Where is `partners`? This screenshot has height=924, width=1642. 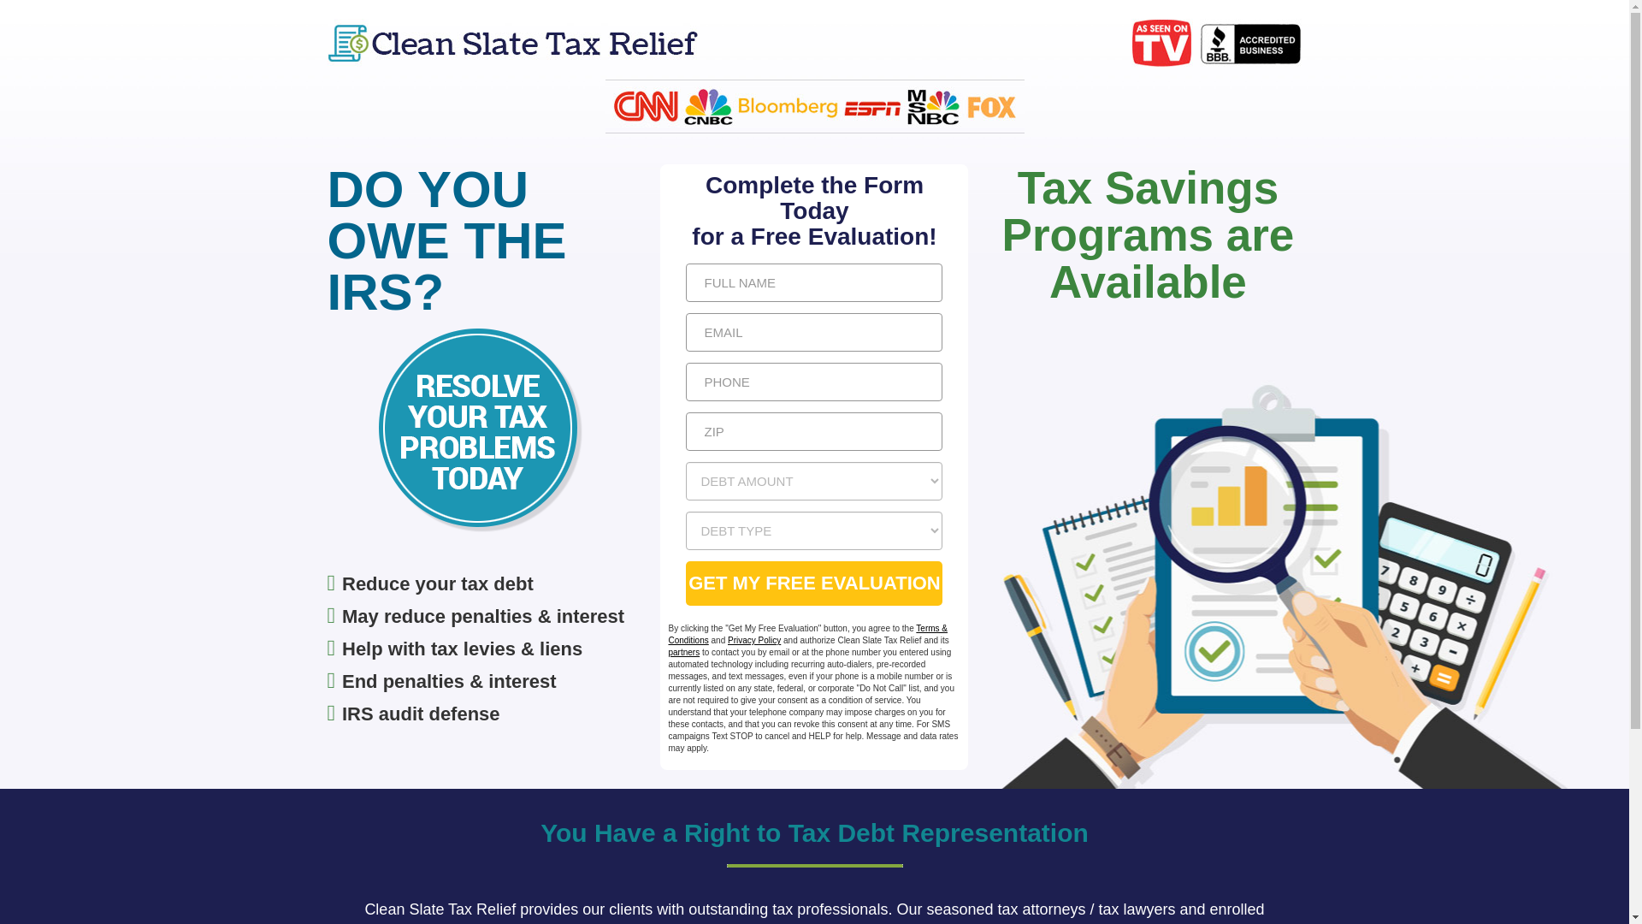 partners is located at coordinates (683, 652).